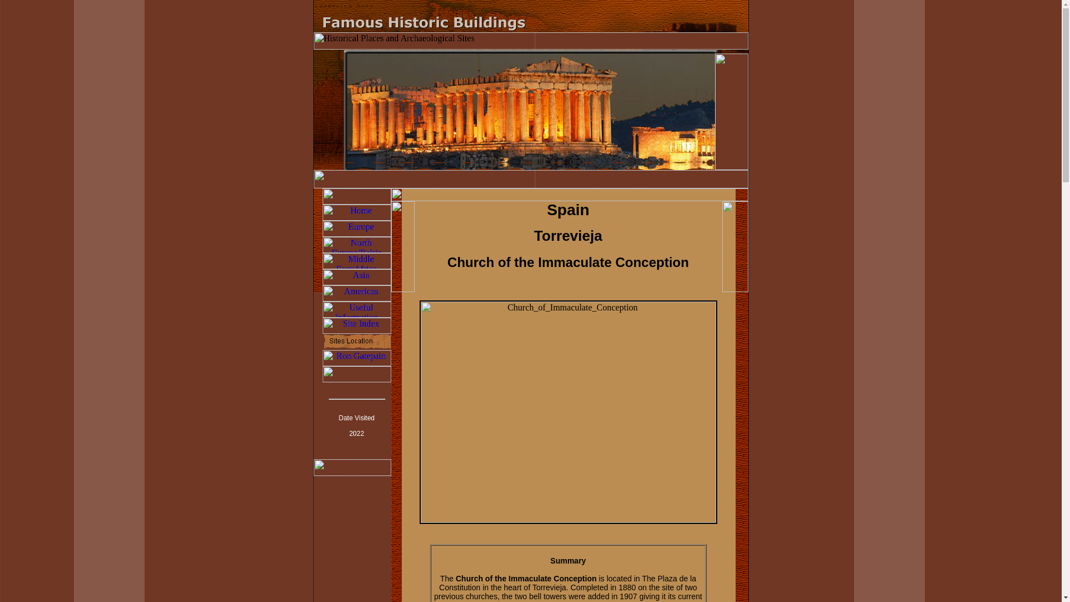 This screenshot has height=602, width=1070. I want to click on Historical Places and Archaeological Sites, so click(531, 41).